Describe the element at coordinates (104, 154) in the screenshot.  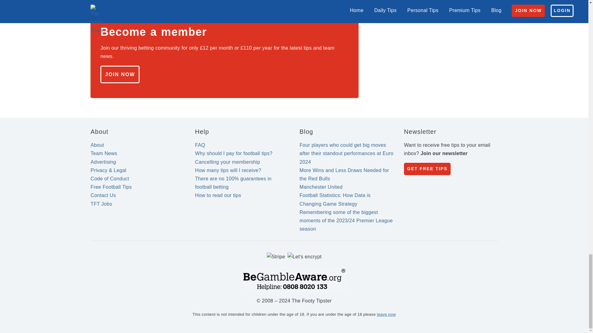
I see `Team News` at that location.